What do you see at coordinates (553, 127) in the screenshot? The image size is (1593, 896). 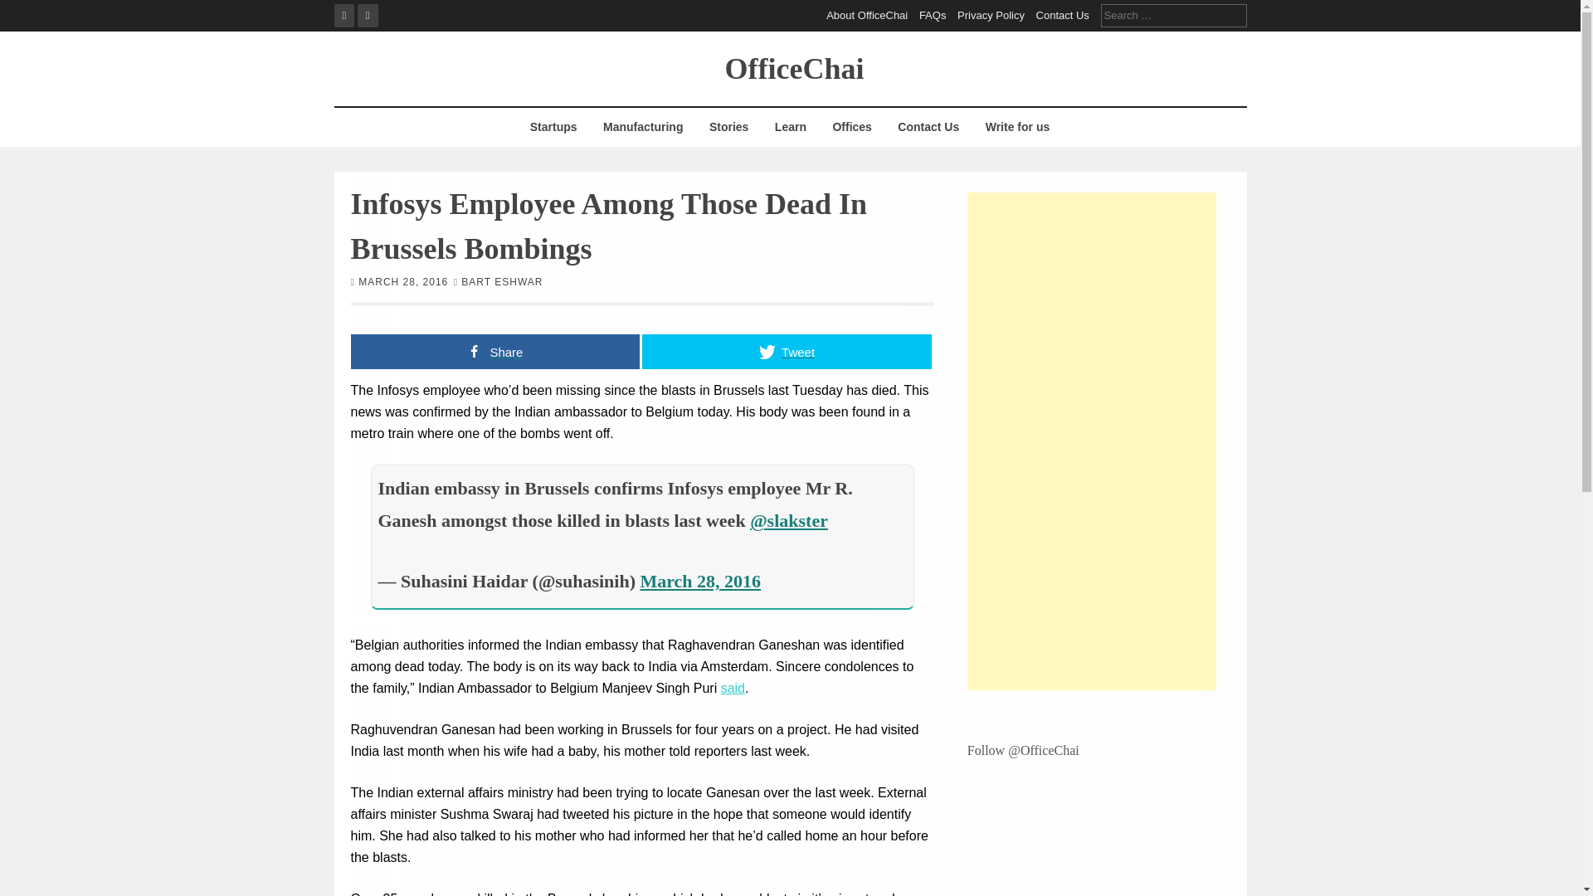 I see `Startups` at bounding box center [553, 127].